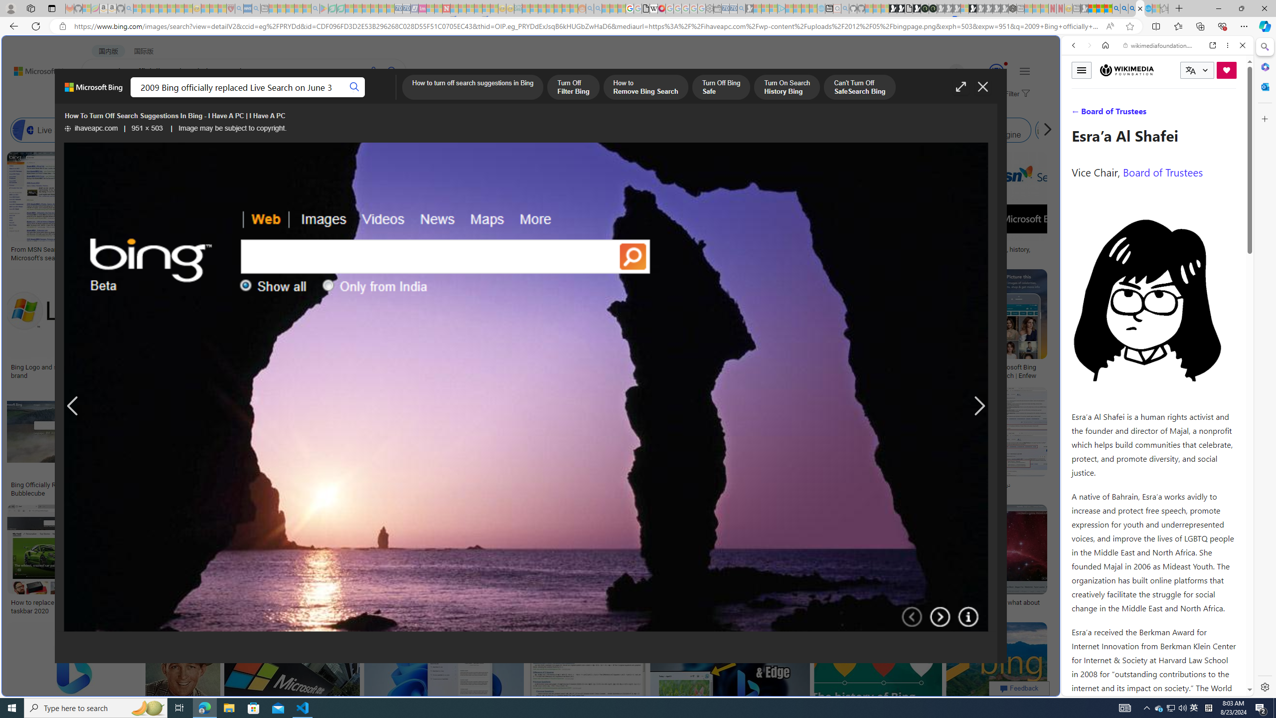  What do you see at coordinates (933, 8) in the screenshot?
I see `Future Focus Report 2024` at bounding box center [933, 8].